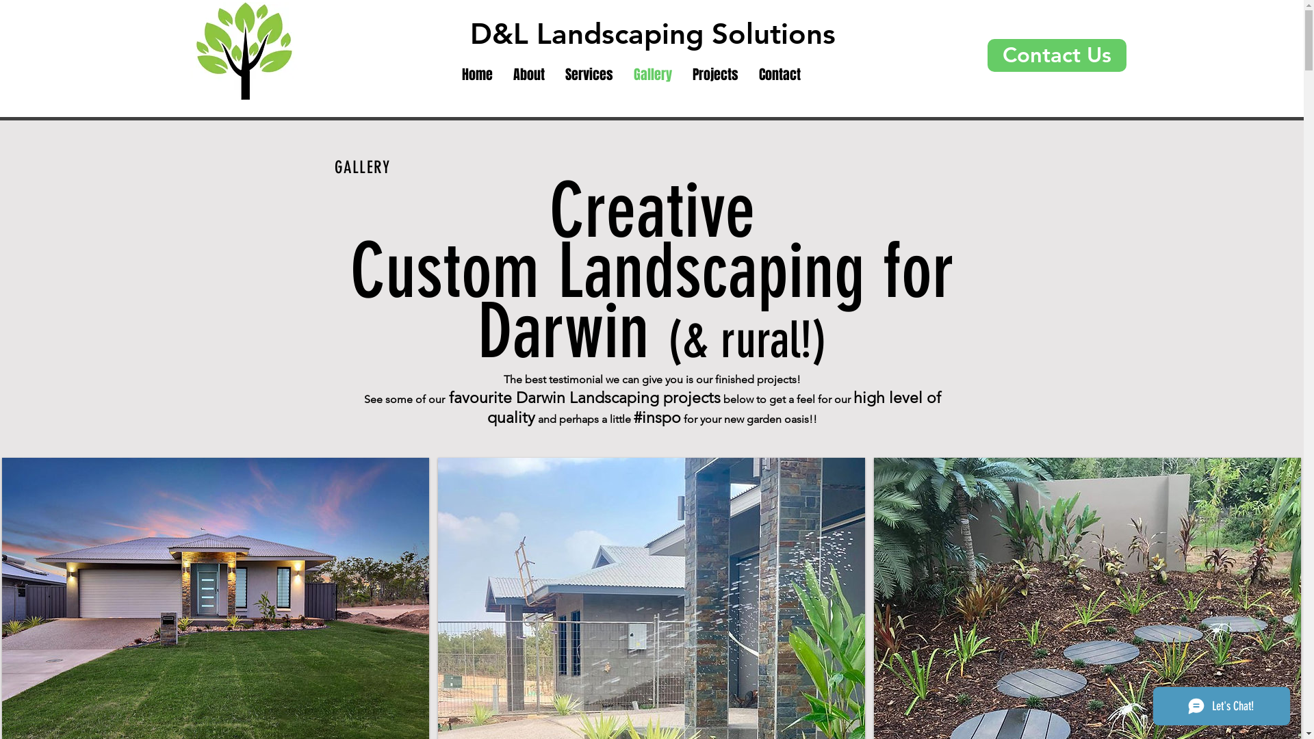 This screenshot has height=739, width=1314. Describe the element at coordinates (714, 75) in the screenshot. I see `Projects` at that location.